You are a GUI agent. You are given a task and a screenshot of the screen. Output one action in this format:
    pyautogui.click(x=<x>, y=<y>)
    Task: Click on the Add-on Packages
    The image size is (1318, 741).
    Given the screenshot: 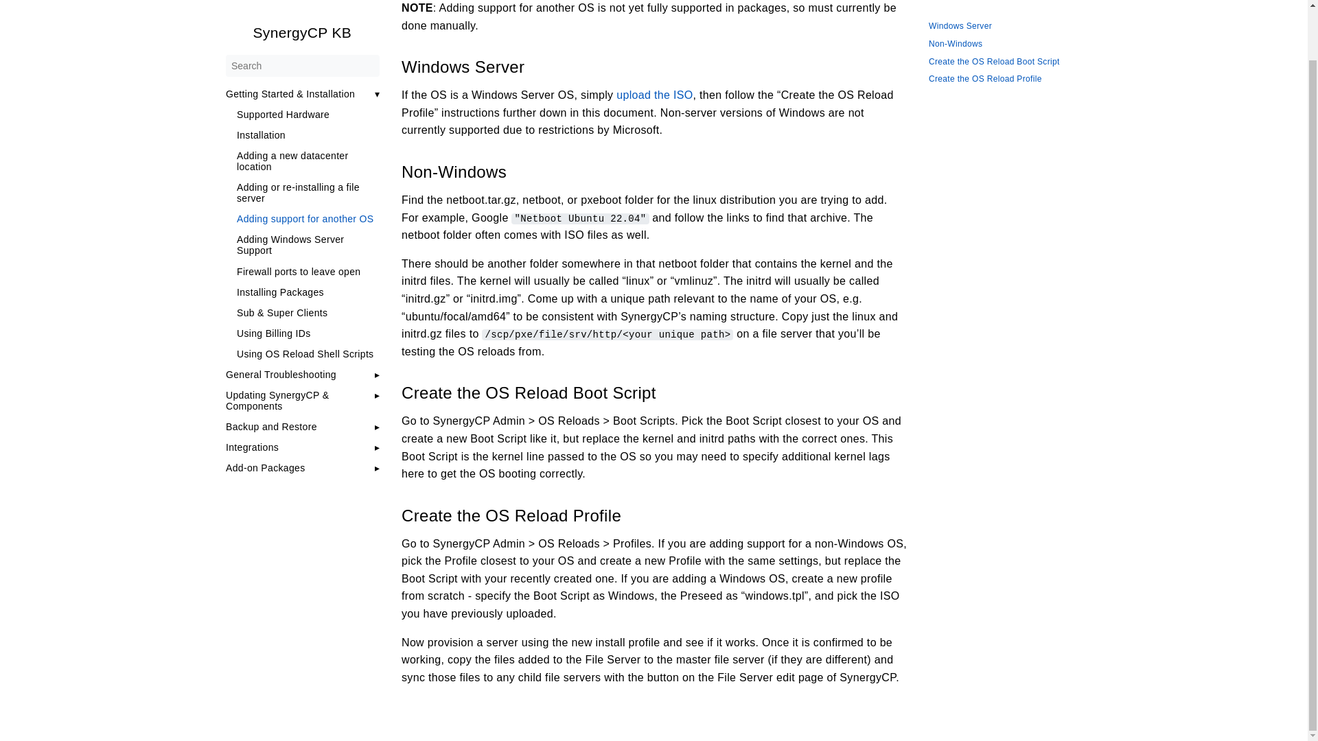 What is the action you would take?
    pyautogui.click(x=265, y=412)
    